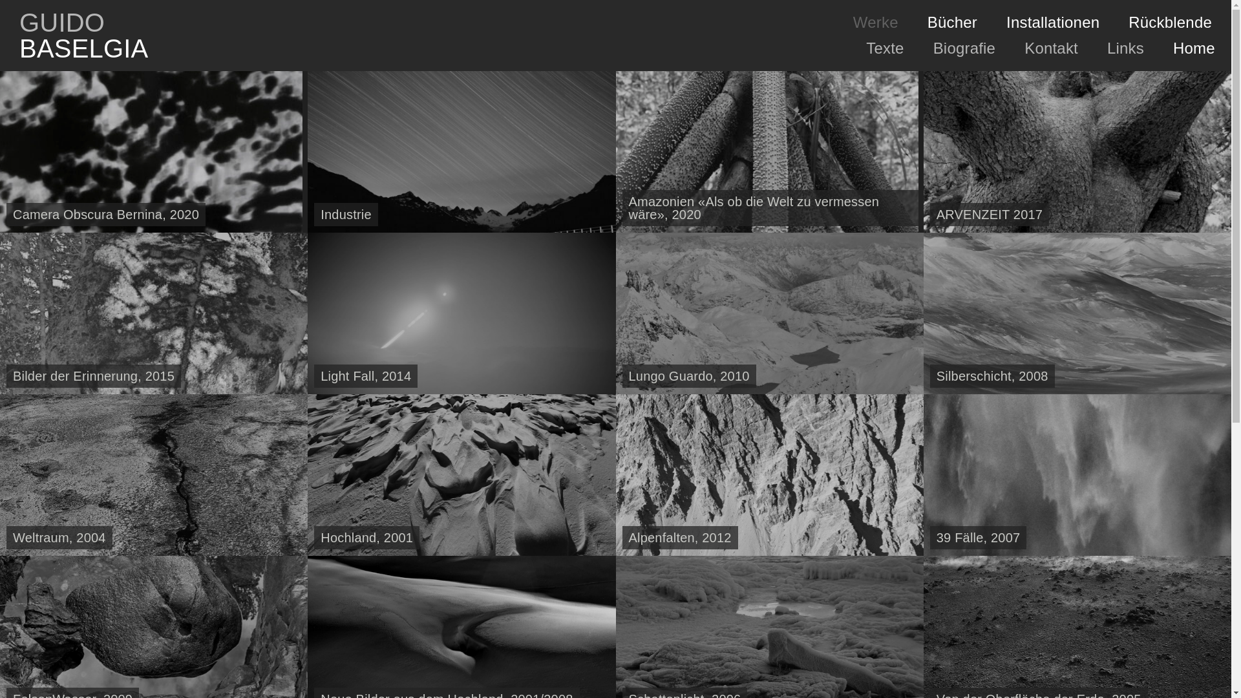  What do you see at coordinates (461, 313) in the screenshot?
I see `Light Fall, 2014` at bounding box center [461, 313].